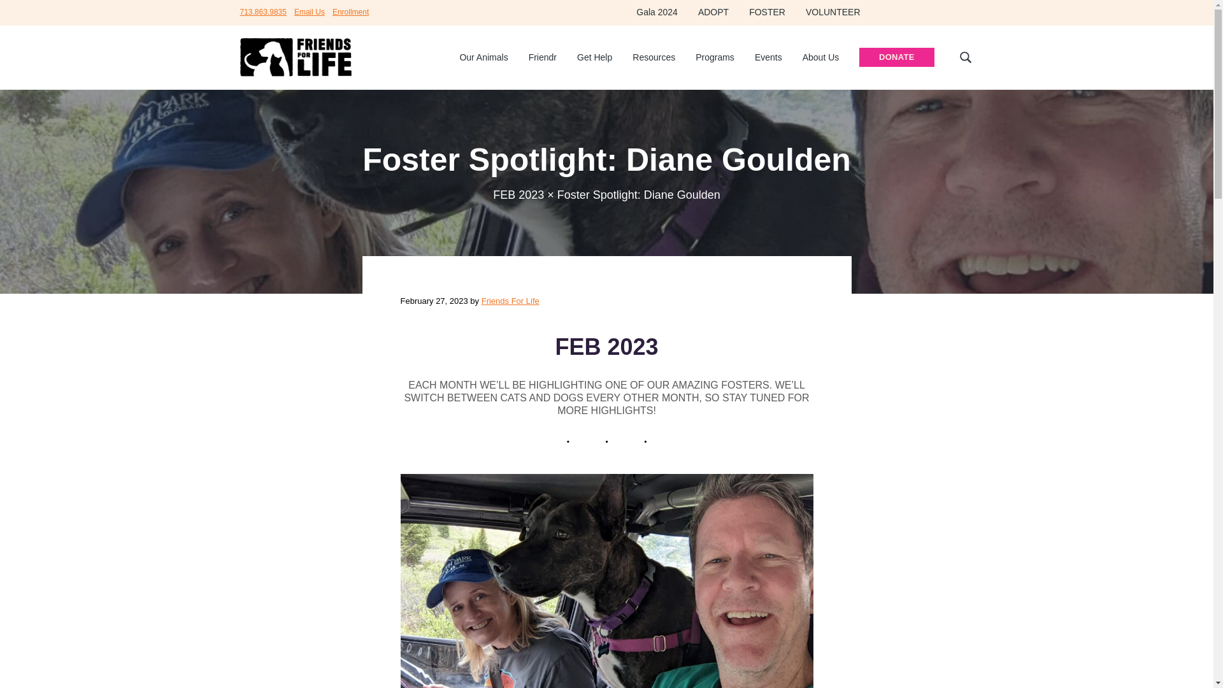 The width and height of the screenshot is (1223, 688). What do you see at coordinates (483, 57) in the screenshot?
I see `Our Animals` at bounding box center [483, 57].